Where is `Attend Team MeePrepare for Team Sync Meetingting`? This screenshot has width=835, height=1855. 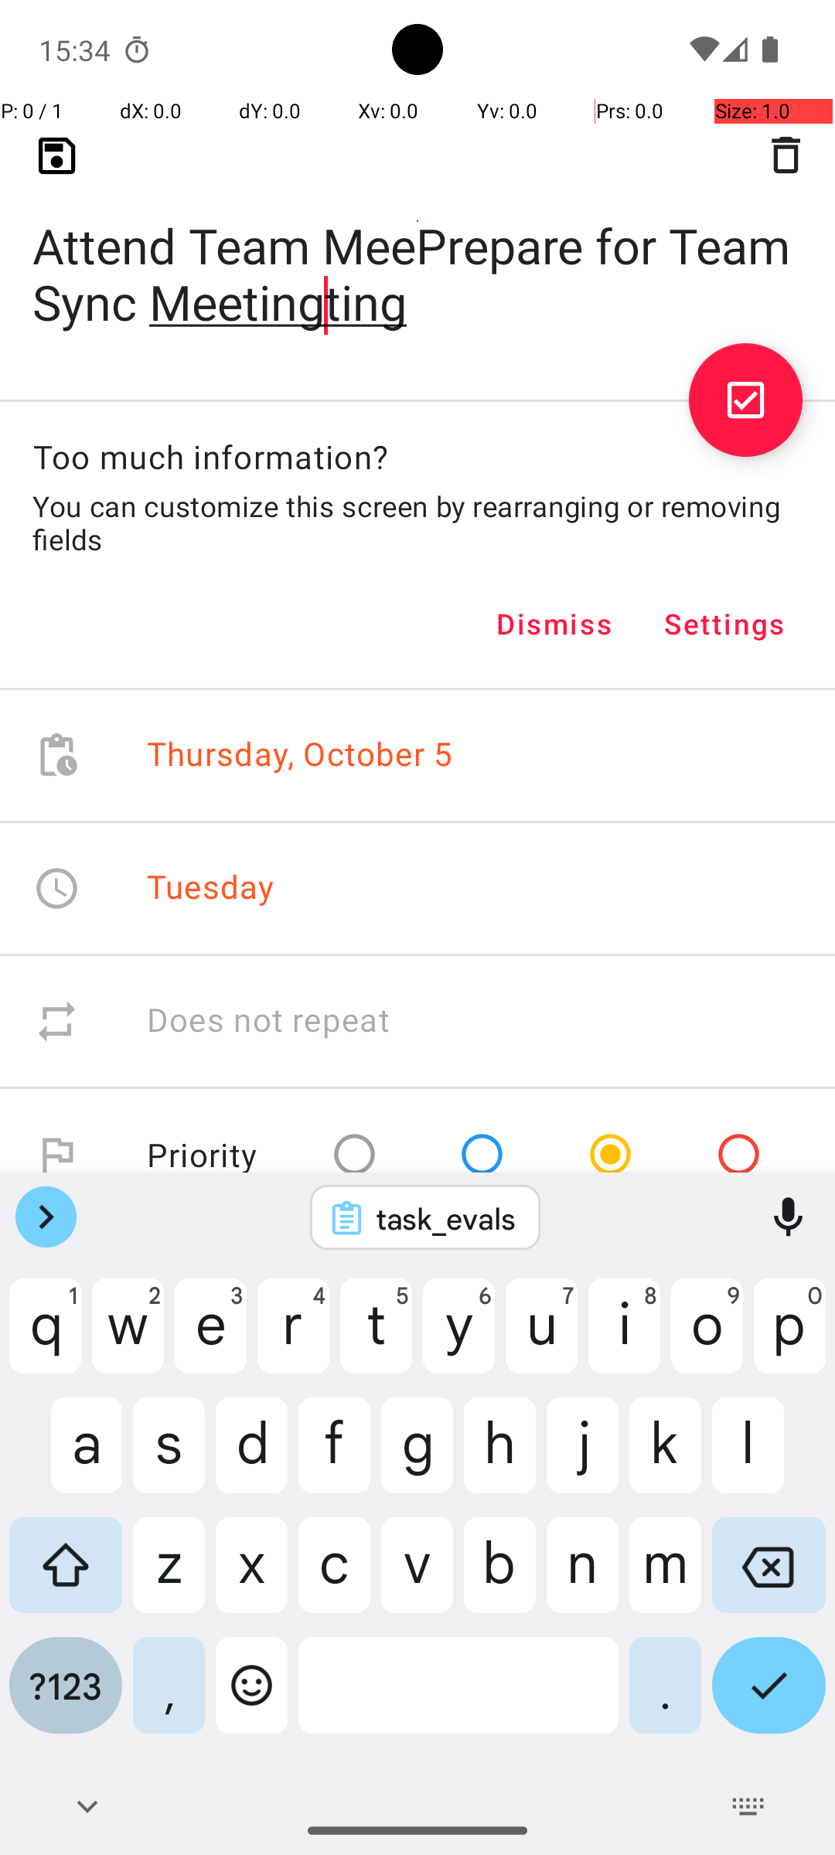 Attend Team MeePrepare for Team Sync Meetingting is located at coordinates (417, 249).